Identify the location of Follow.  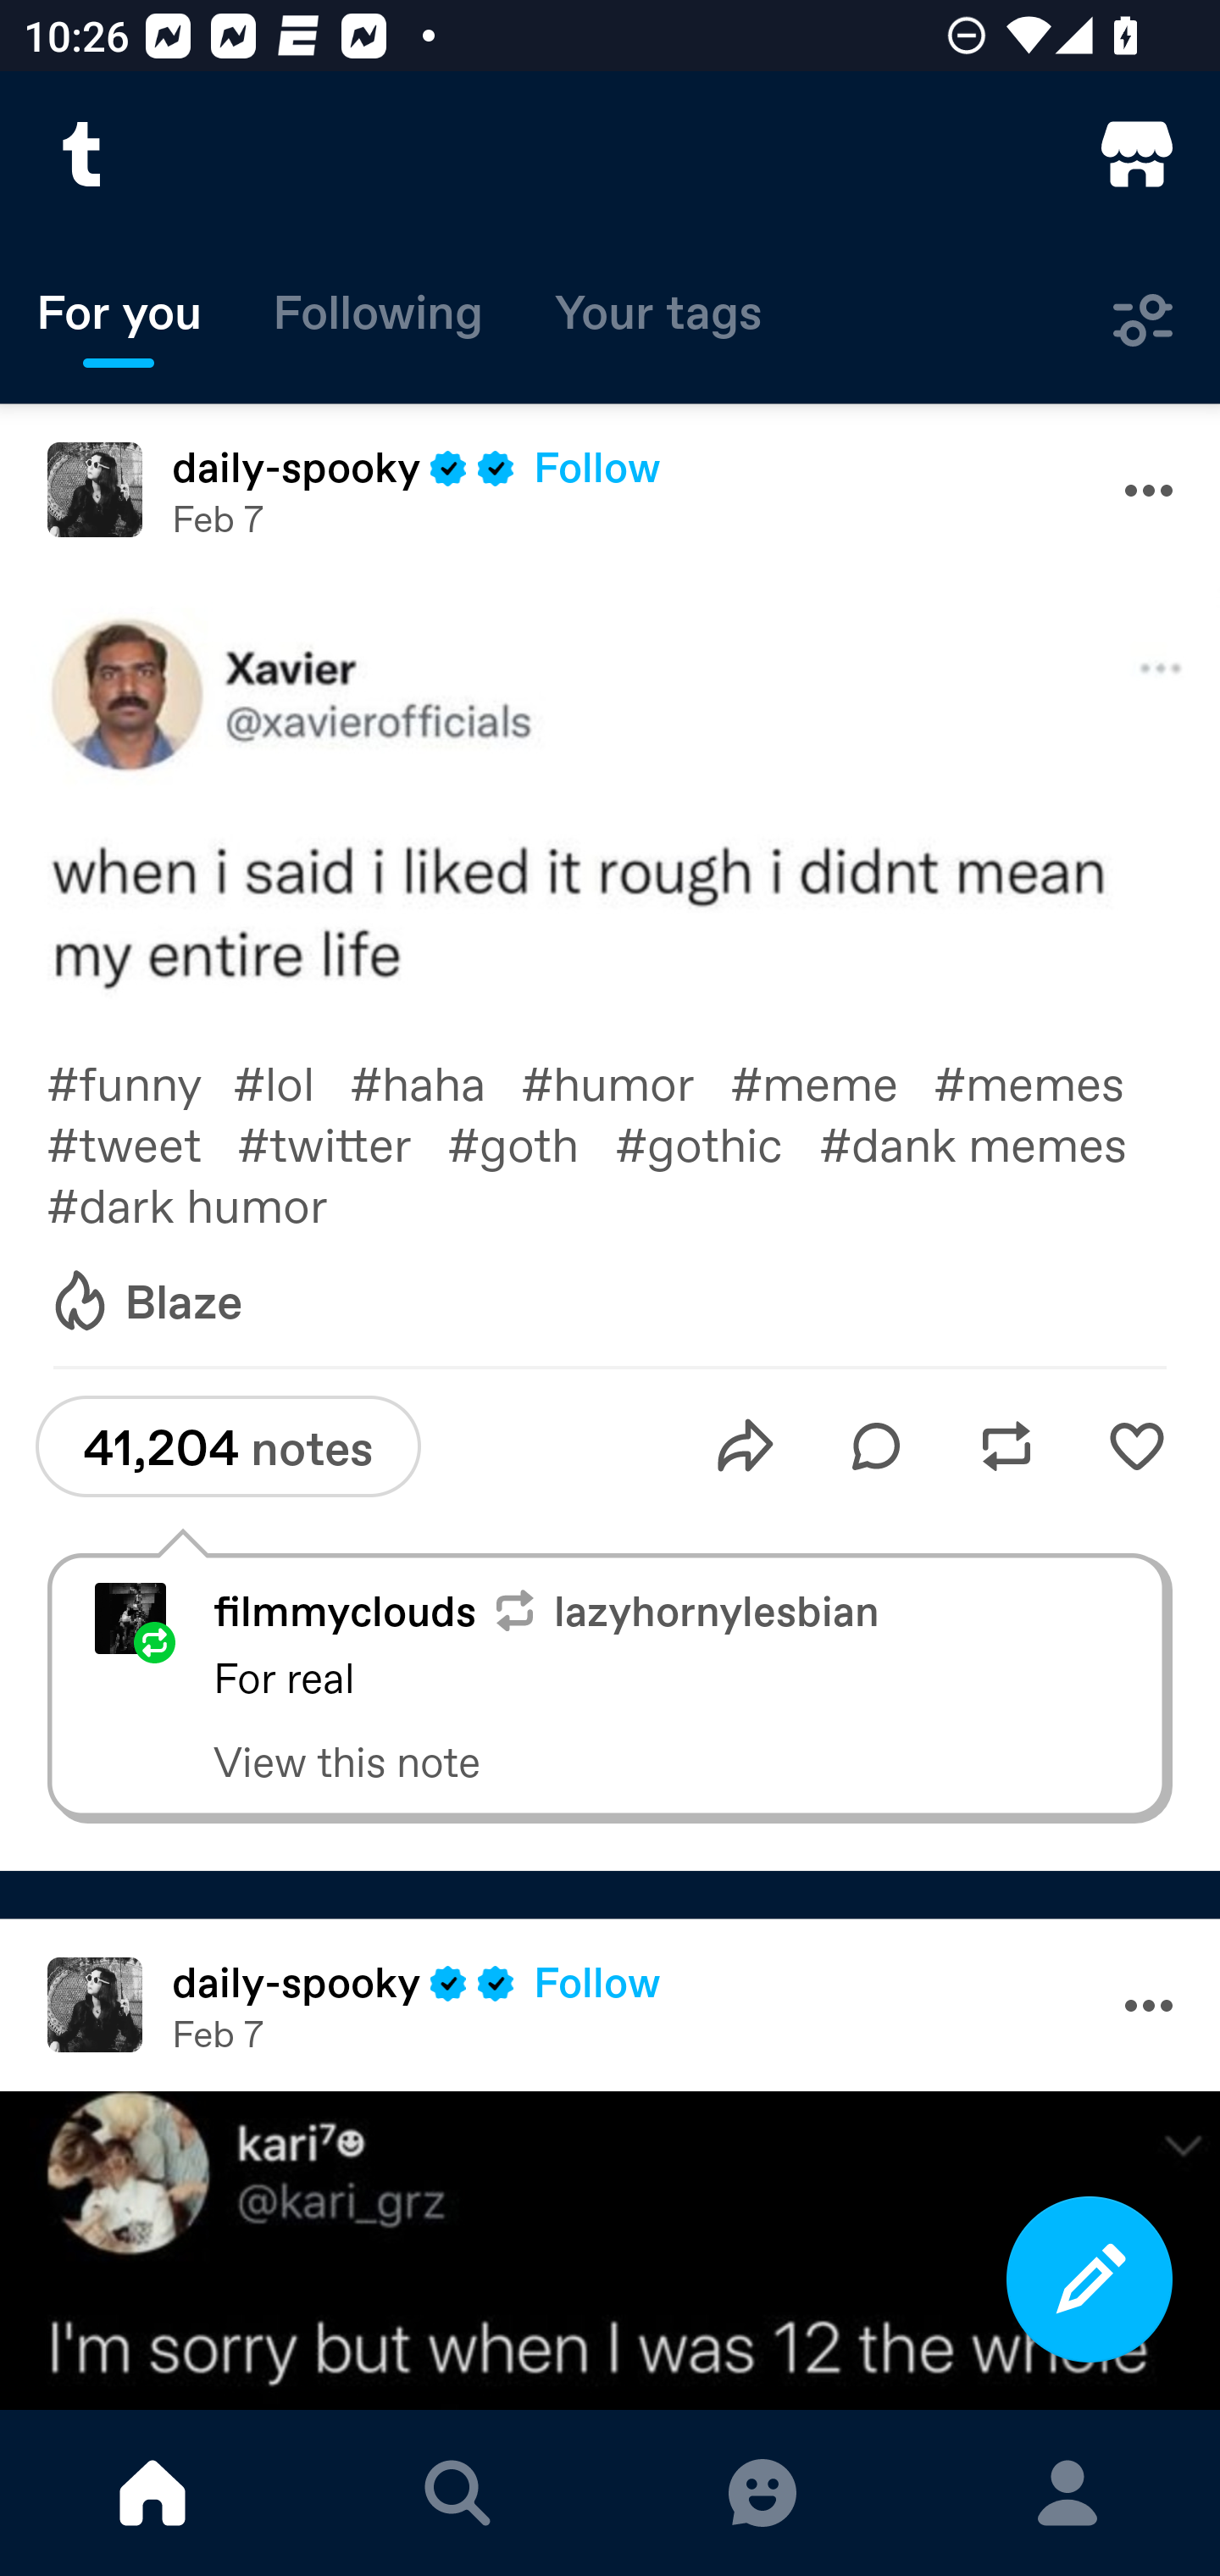
(597, 1982).